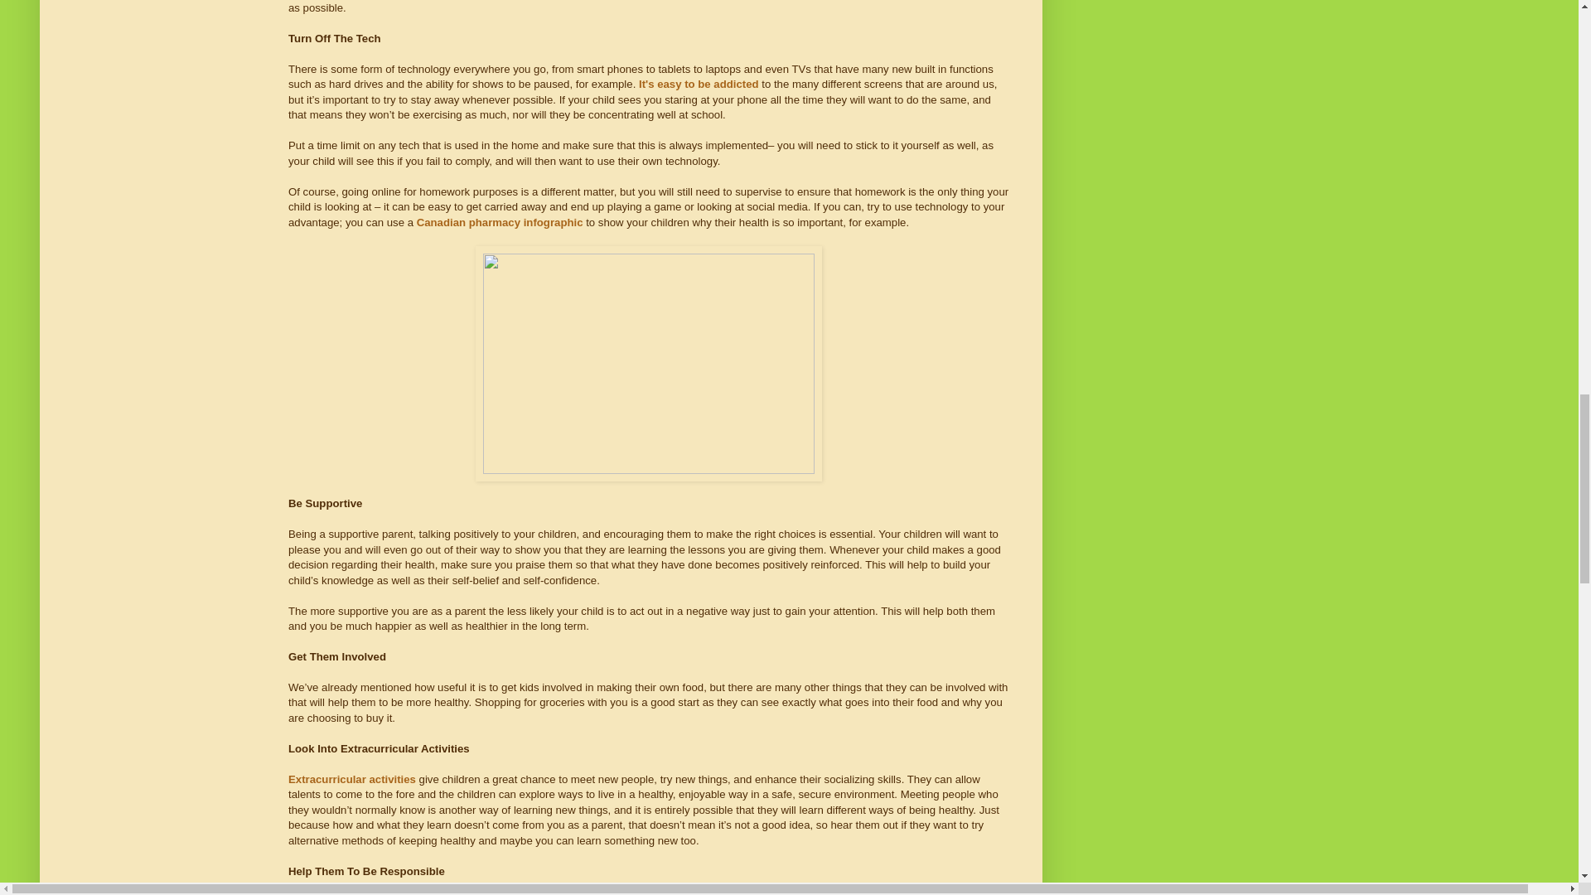 This screenshot has width=1591, height=895. What do you see at coordinates (351, 779) in the screenshot?
I see `Extracurricular activities` at bounding box center [351, 779].